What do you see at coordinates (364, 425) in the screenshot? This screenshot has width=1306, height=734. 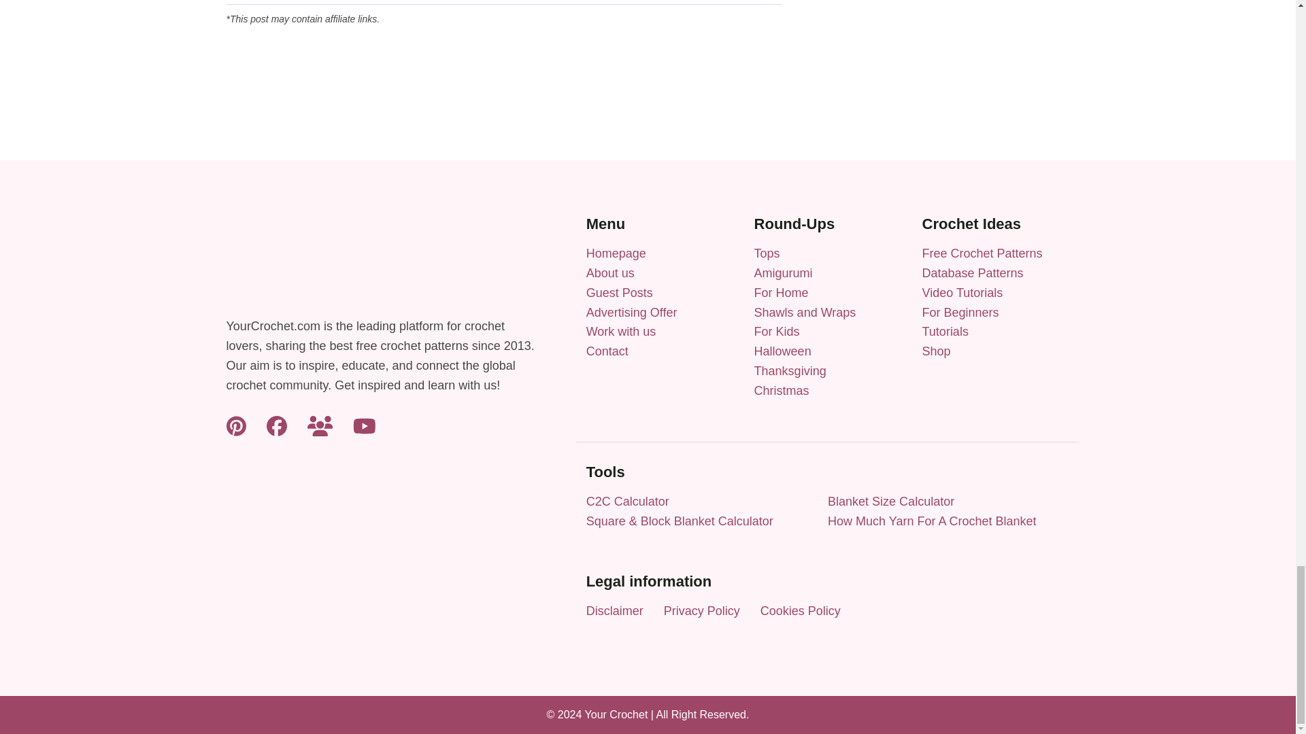 I see `Youtube YourCrochet` at bounding box center [364, 425].